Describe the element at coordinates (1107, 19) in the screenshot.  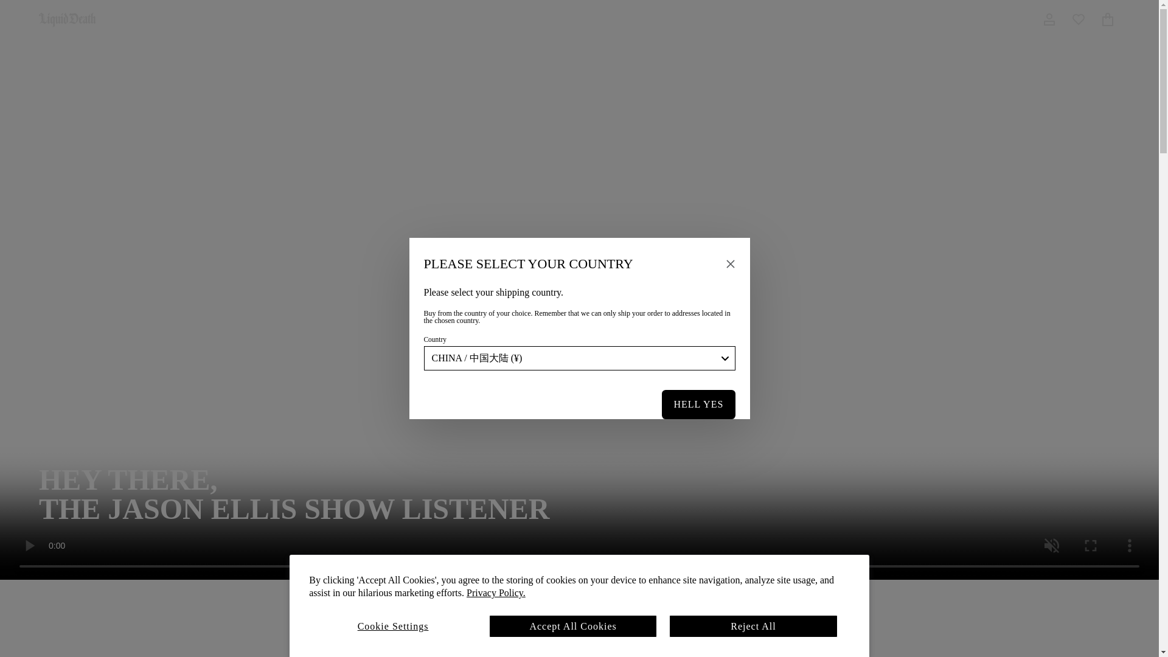
I see `Open Cart` at that location.